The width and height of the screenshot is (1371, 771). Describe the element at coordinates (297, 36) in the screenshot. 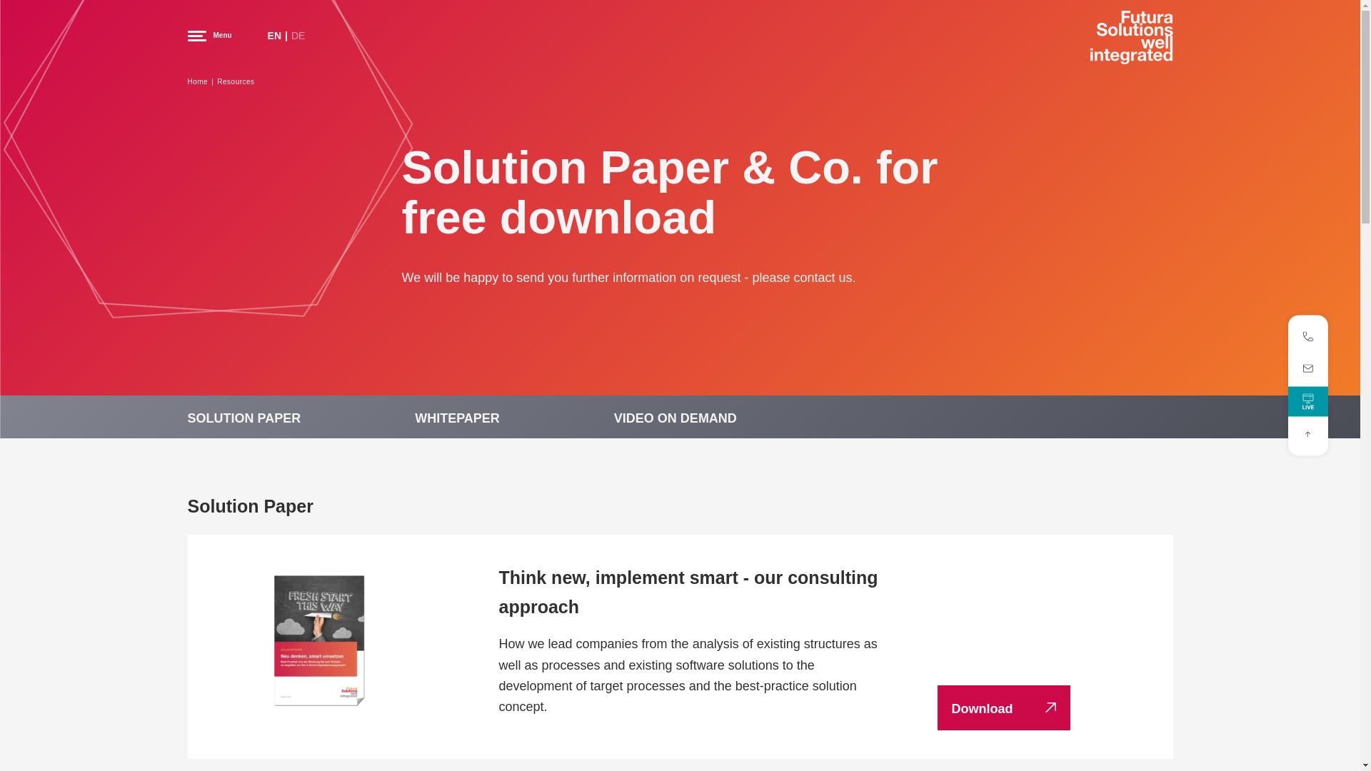

I see `Language switcher : German` at that location.